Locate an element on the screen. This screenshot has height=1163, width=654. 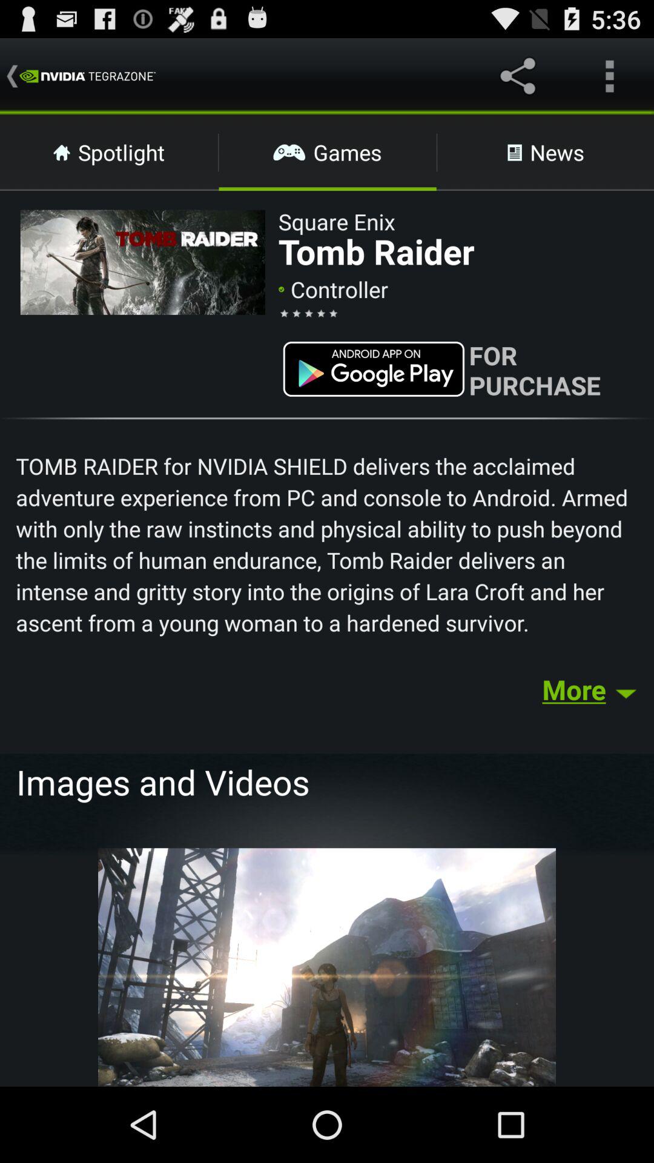
click on the share icon is located at coordinates (521, 76).